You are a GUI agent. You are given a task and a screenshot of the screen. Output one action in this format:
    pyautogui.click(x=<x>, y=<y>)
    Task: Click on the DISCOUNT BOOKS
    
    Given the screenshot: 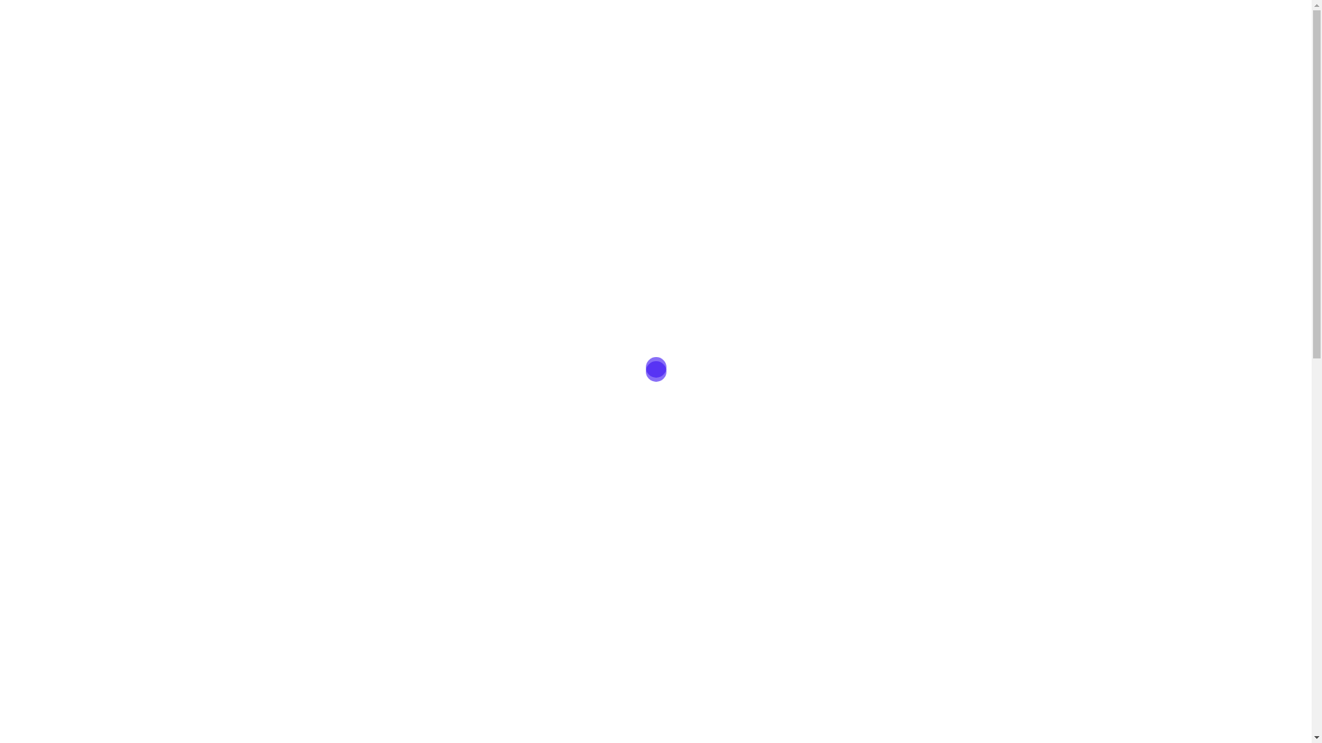 What is the action you would take?
    pyautogui.click(x=941, y=22)
    